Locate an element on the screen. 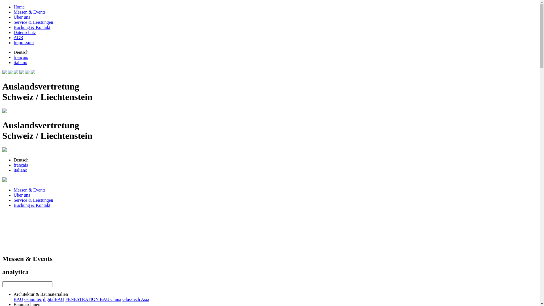  Impressum is located at coordinates (24, 42).